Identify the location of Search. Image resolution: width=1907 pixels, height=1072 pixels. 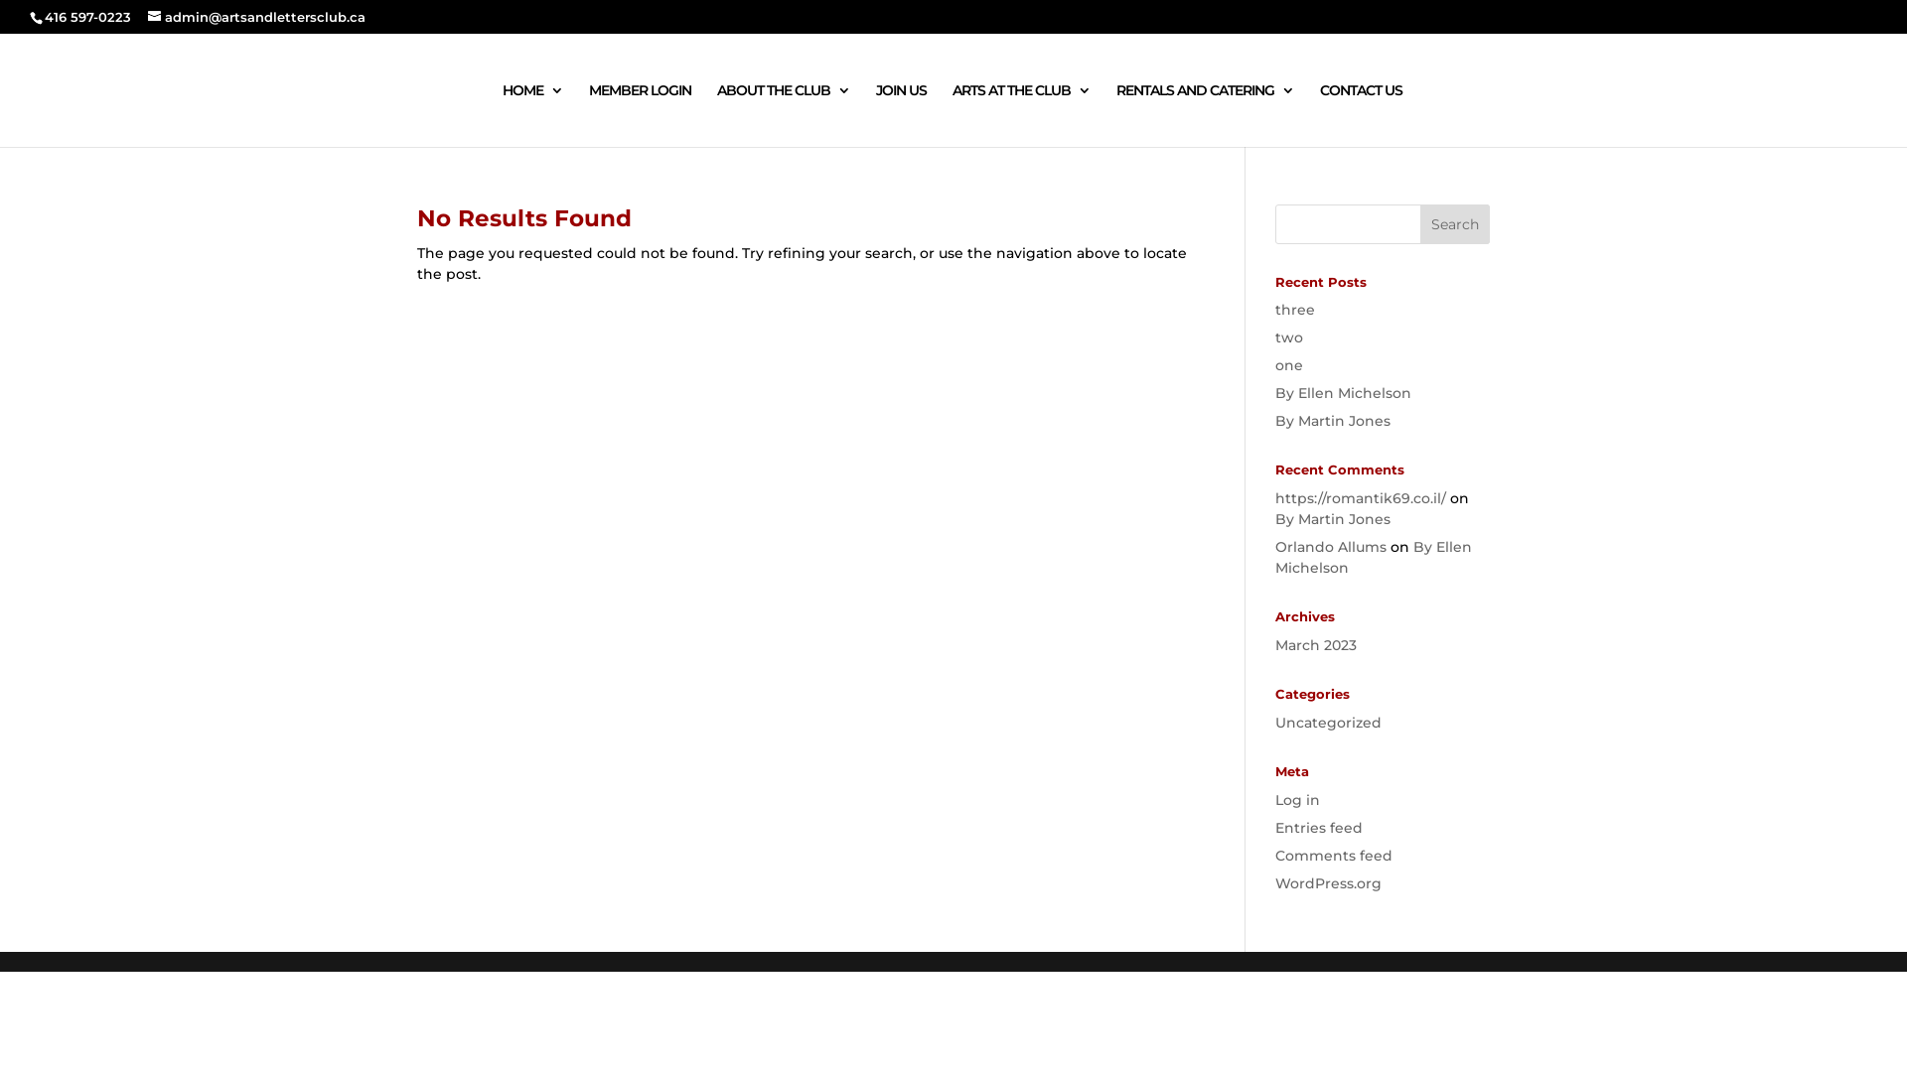
(1455, 224).